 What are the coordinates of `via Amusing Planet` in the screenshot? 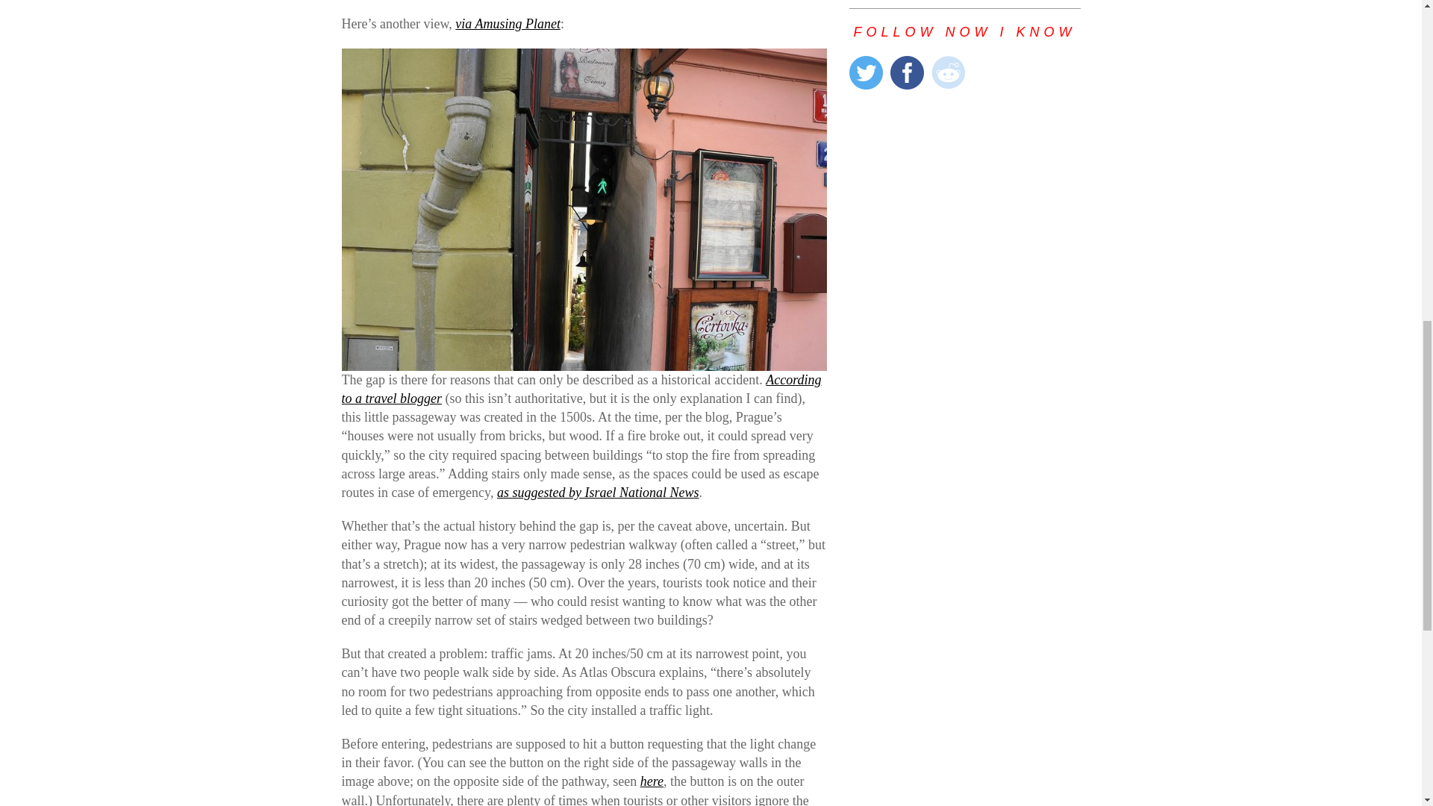 It's located at (508, 24).